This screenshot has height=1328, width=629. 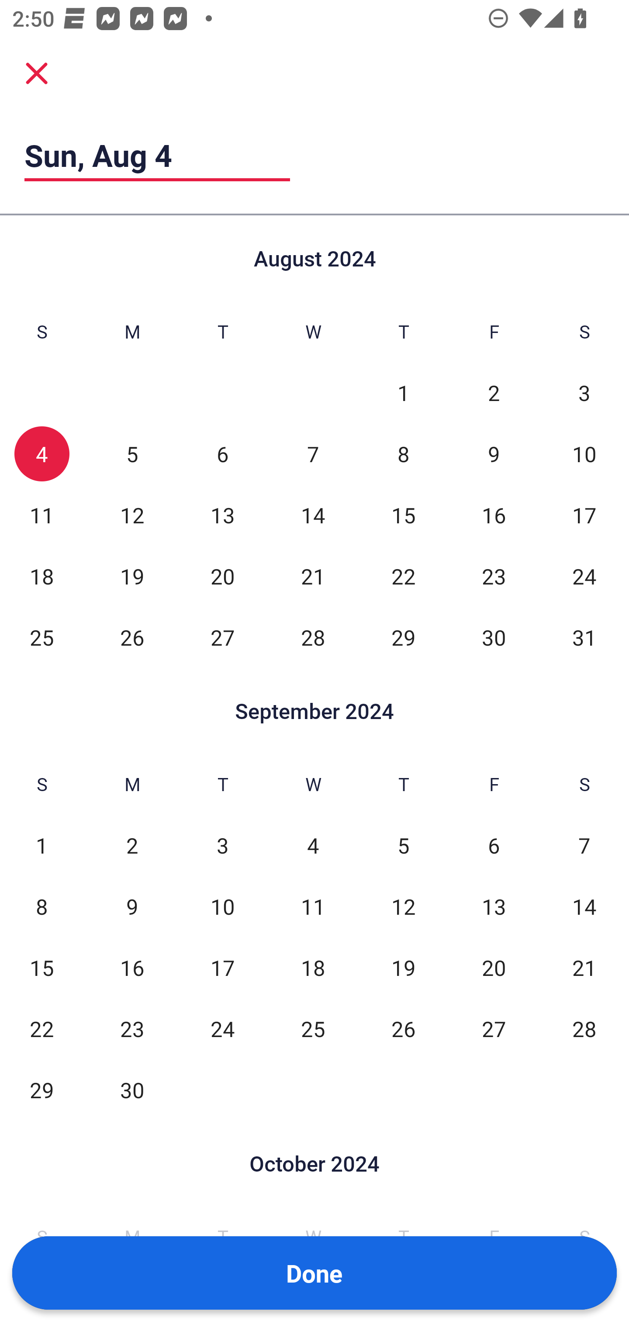 I want to click on 28 Wed, Aug 28, Not Selected, so click(x=313, y=637).